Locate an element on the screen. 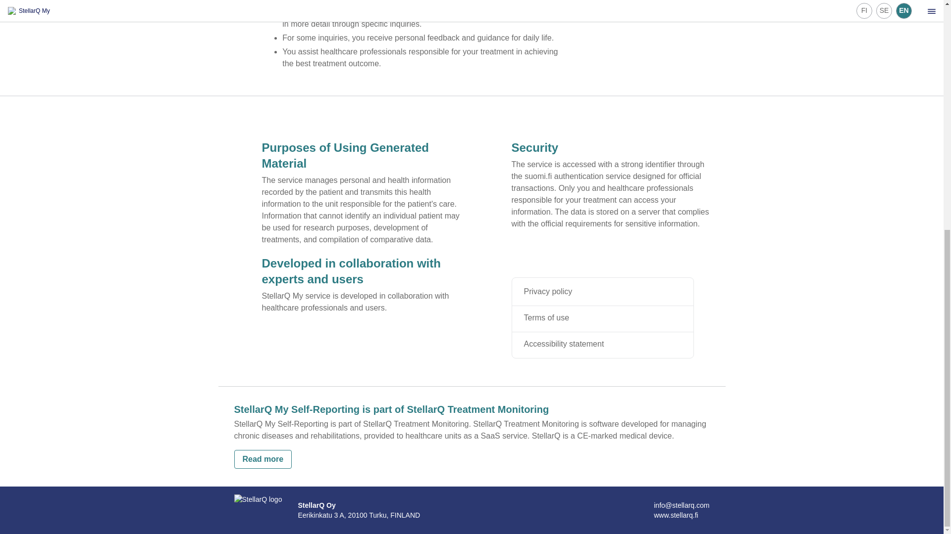 Image resolution: width=951 pixels, height=534 pixels. www.stellarq.fi is located at coordinates (676, 515).